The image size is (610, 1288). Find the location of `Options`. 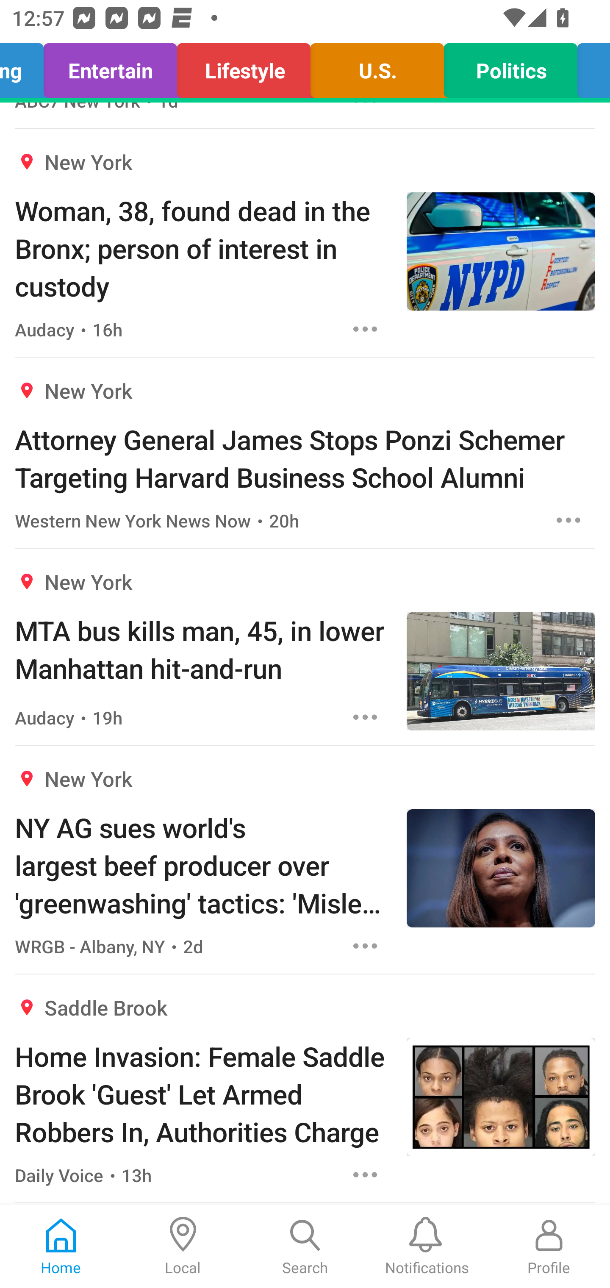

Options is located at coordinates (365, 1174).